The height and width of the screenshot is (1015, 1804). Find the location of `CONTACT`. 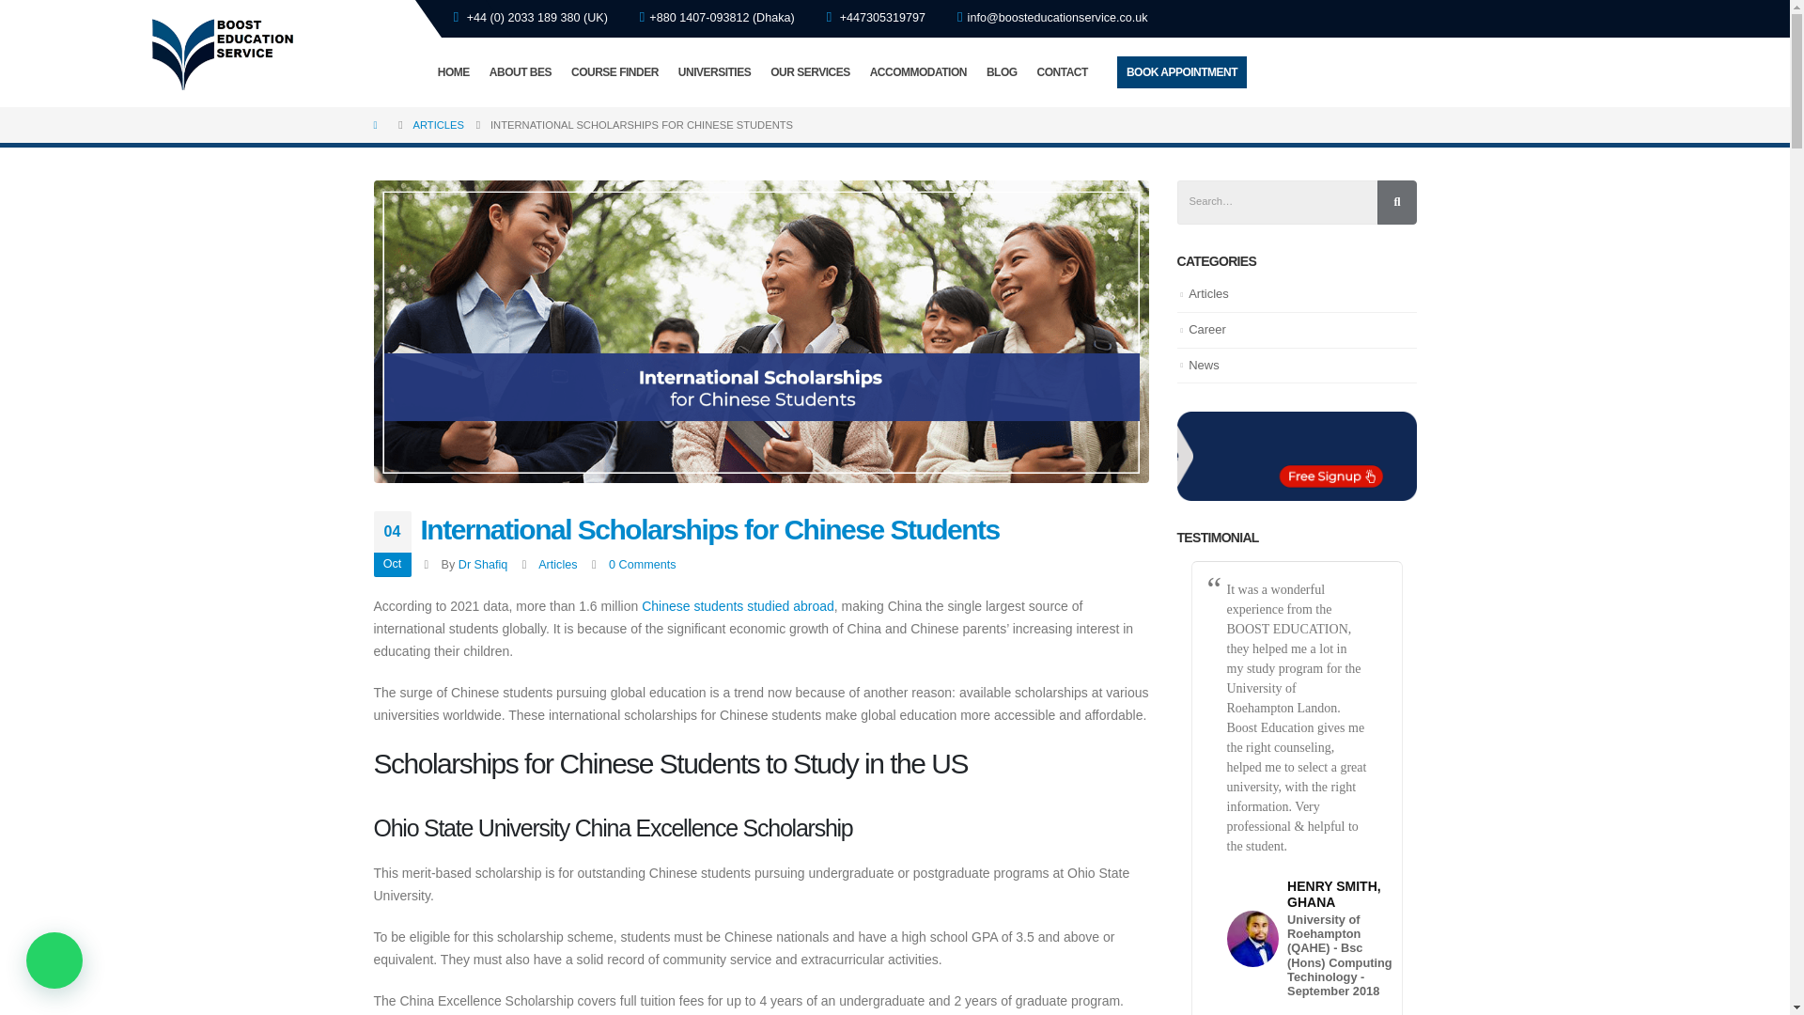

CONTACT is located at coordinates (1062, 71).